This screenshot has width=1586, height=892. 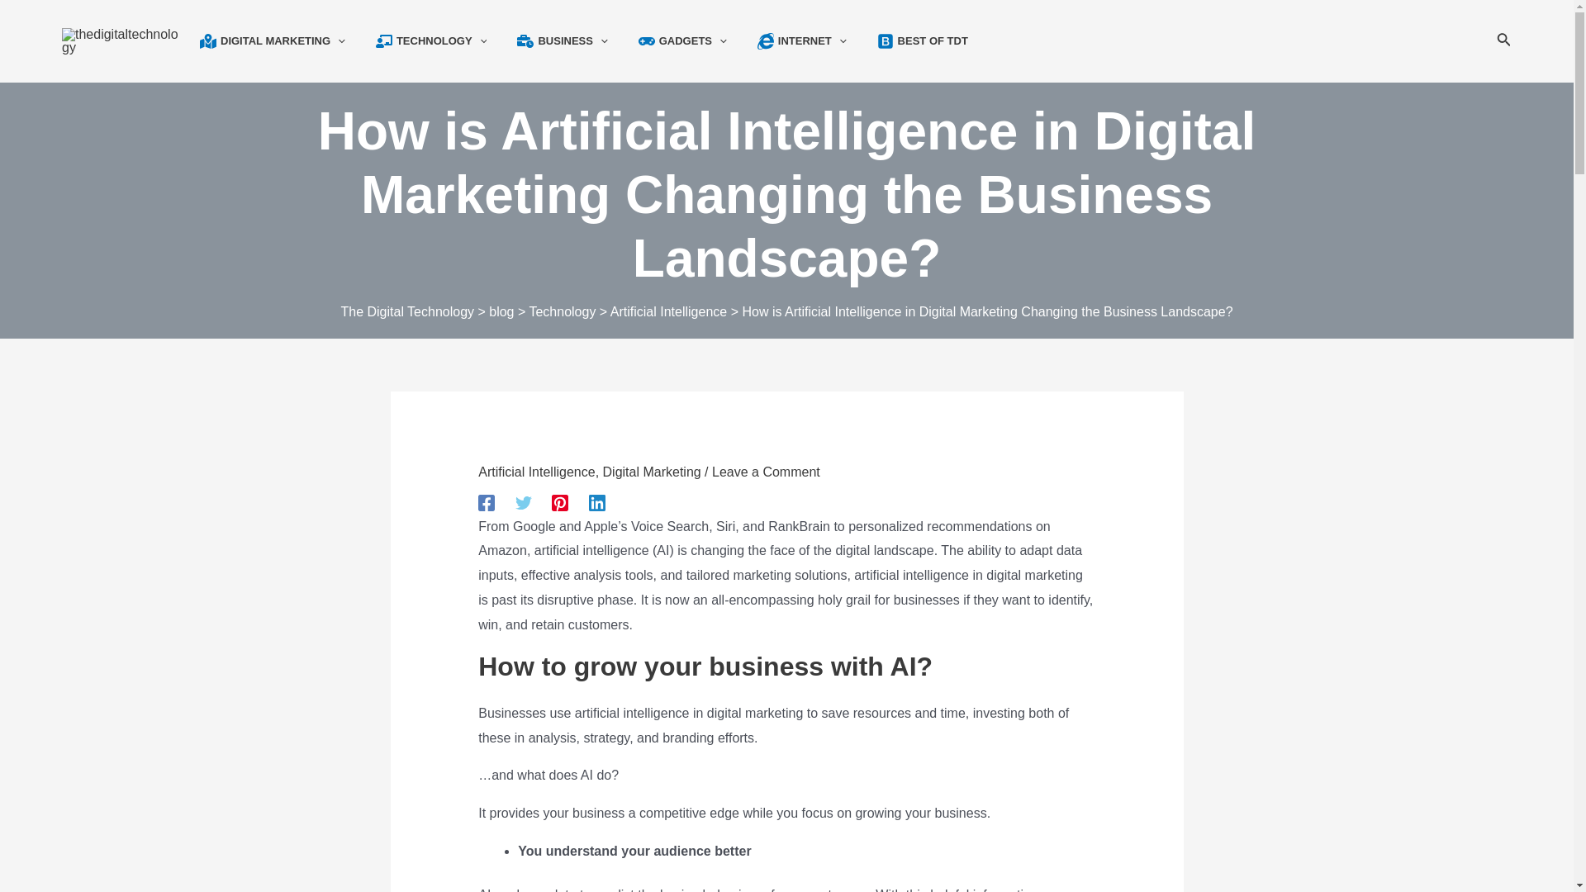 I want to click on BEST OF TDT, so click(x=933, y=41).